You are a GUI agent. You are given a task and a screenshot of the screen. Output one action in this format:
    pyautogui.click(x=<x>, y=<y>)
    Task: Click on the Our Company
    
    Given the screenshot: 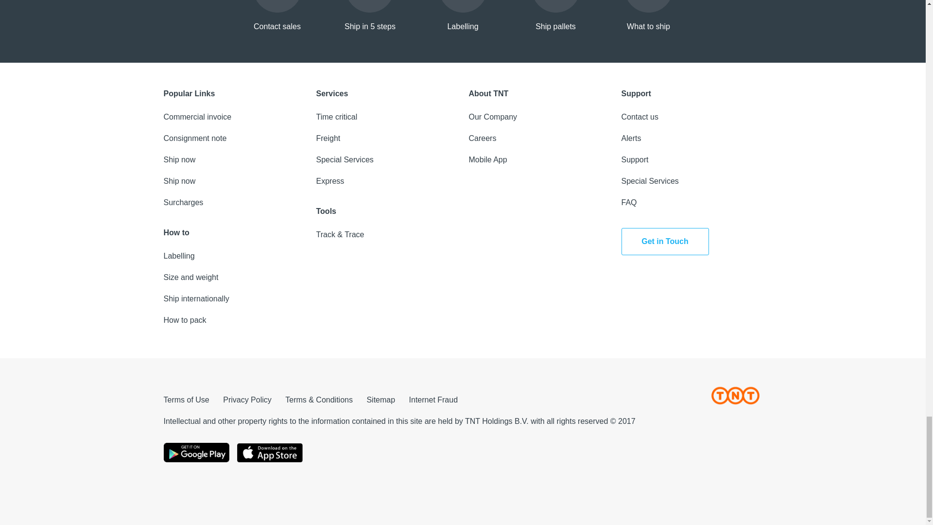 What is the action you would take?
    pyautogui.click(x=492, y=117)
    